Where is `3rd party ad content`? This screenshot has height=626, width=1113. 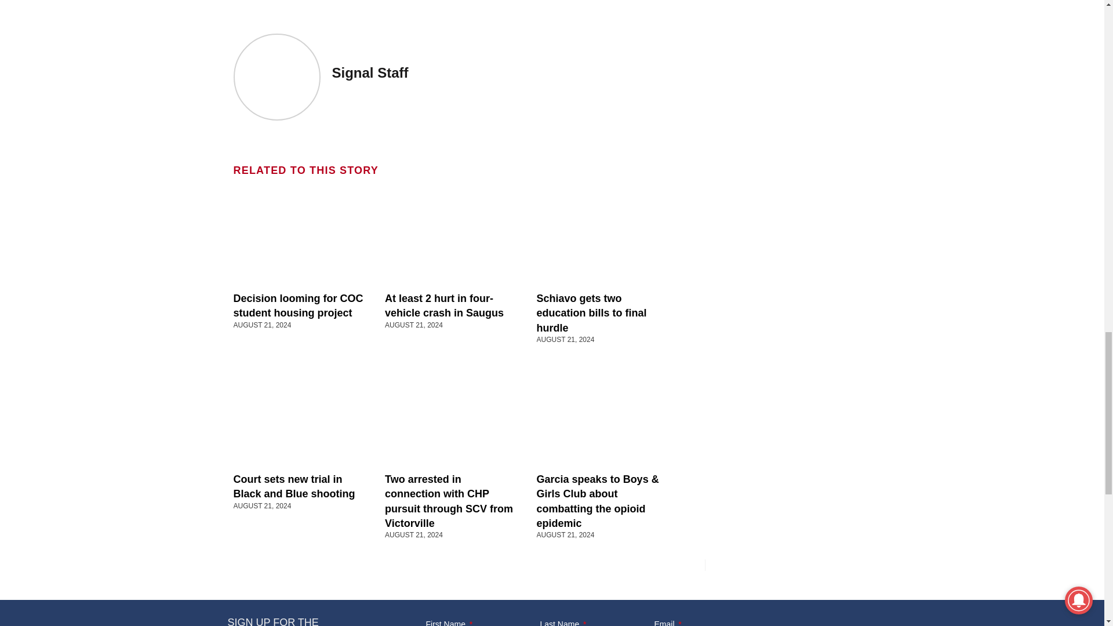
3rd party ad content is located at coordinates (789, 150).